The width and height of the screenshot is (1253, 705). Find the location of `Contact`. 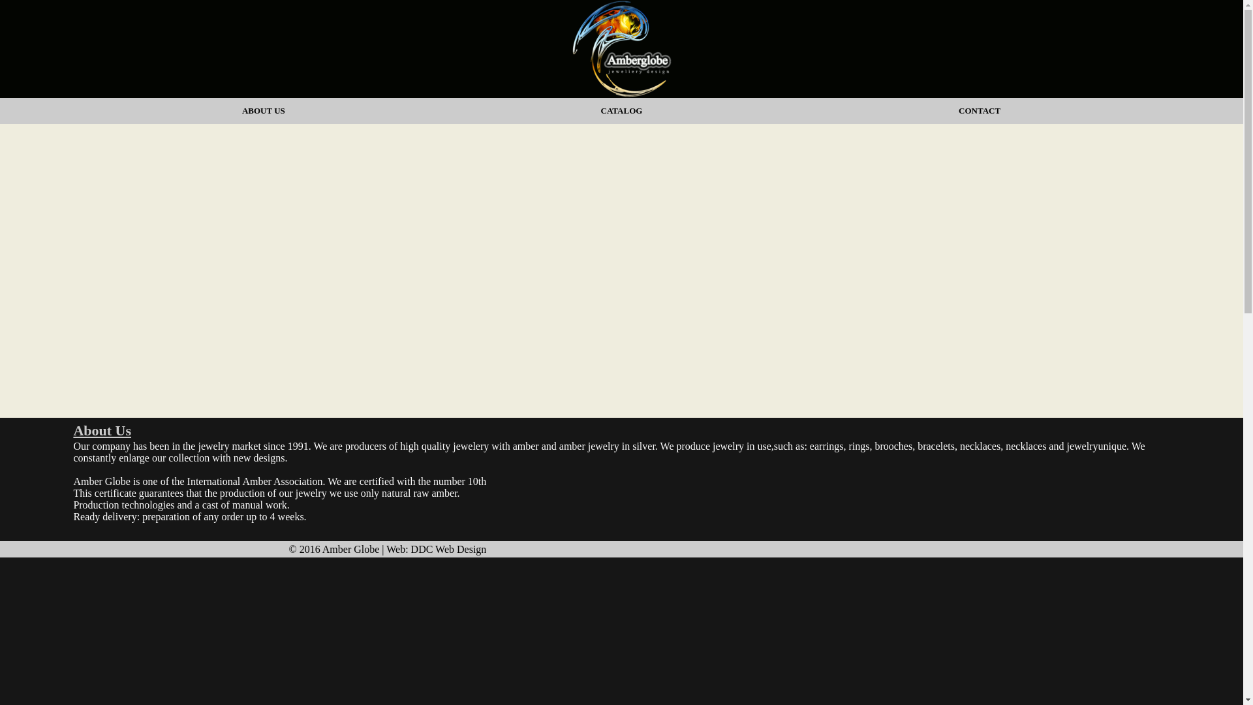

Contact is located at coordinates (980, 111).